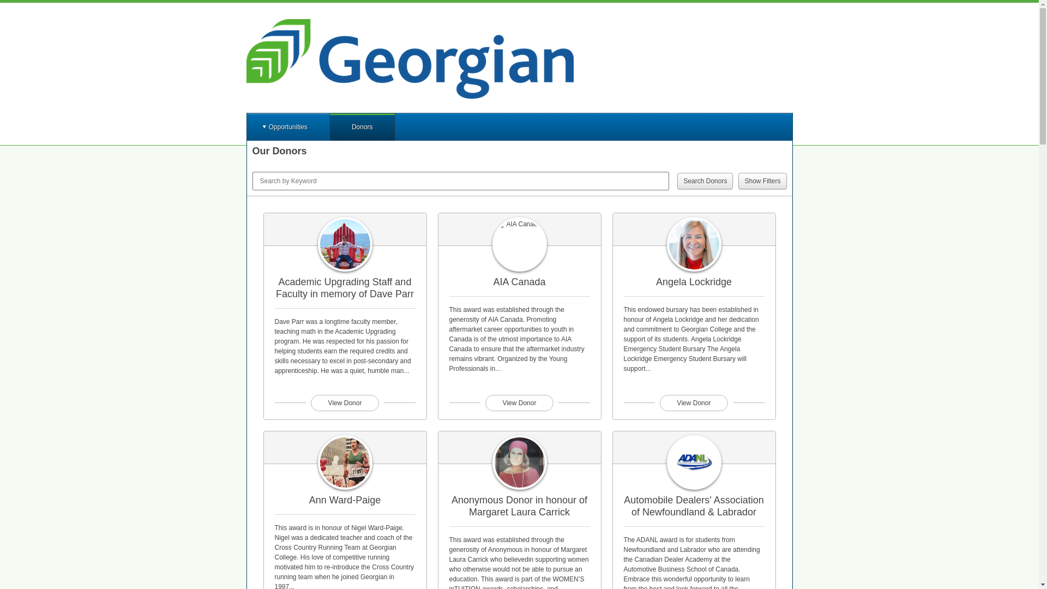  What do you see at coordinates (762, 181) in the screenshot?
I see `Show Filters` at bounding box center [762, 181].